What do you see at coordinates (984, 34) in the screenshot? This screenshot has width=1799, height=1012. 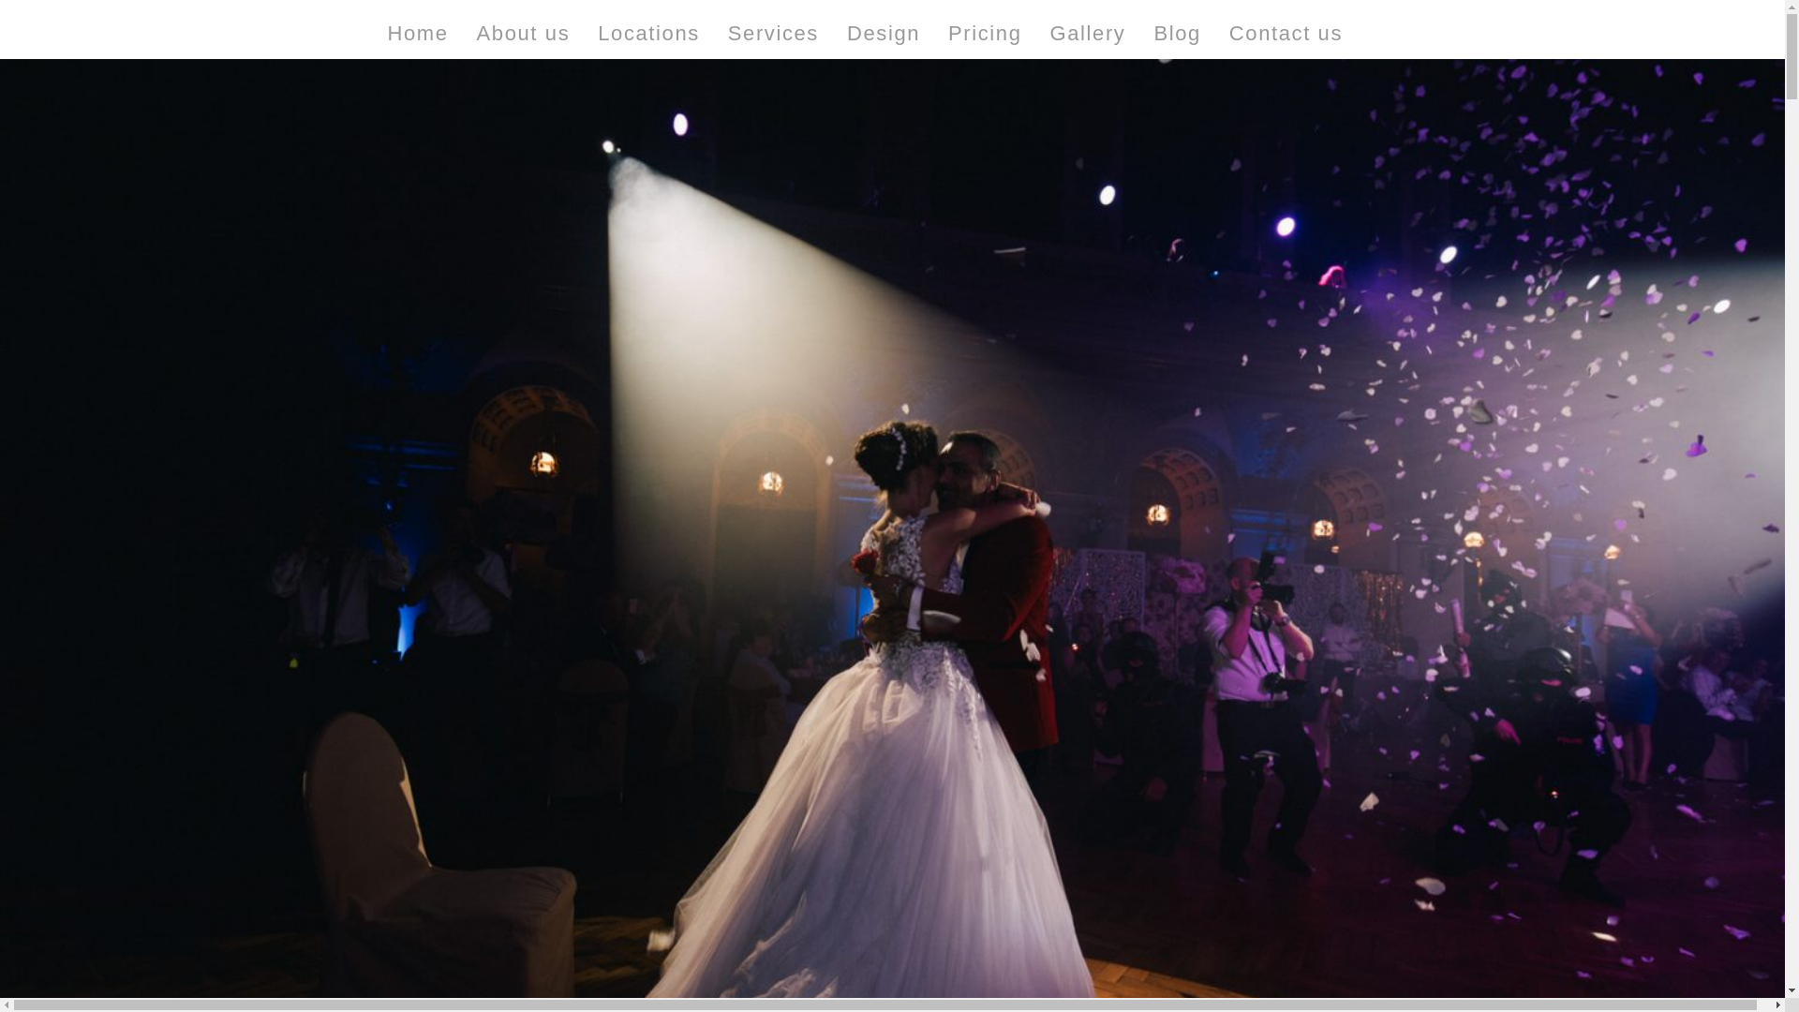 I see `Pricing` at bounding box center [984, 34].